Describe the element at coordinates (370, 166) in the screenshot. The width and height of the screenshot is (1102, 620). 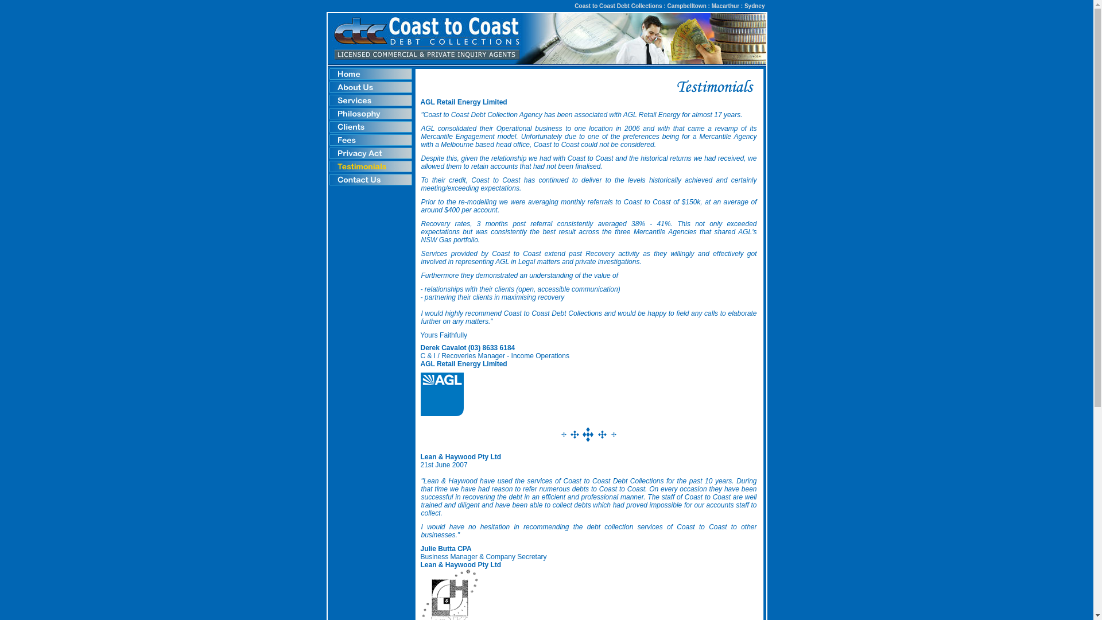
I see `Testimonials` at that location.